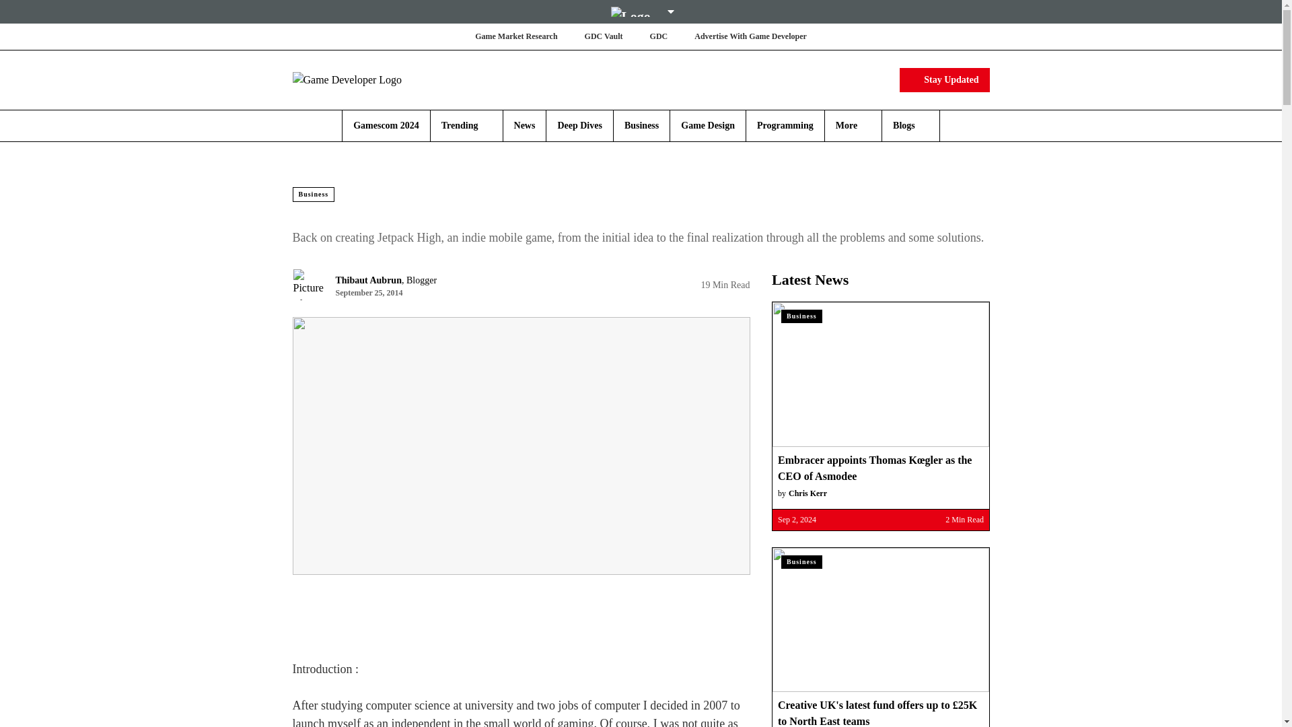 The width and height of the screenshot is (1292, 727). I want to click on Stay Updated, so click(944, 79).